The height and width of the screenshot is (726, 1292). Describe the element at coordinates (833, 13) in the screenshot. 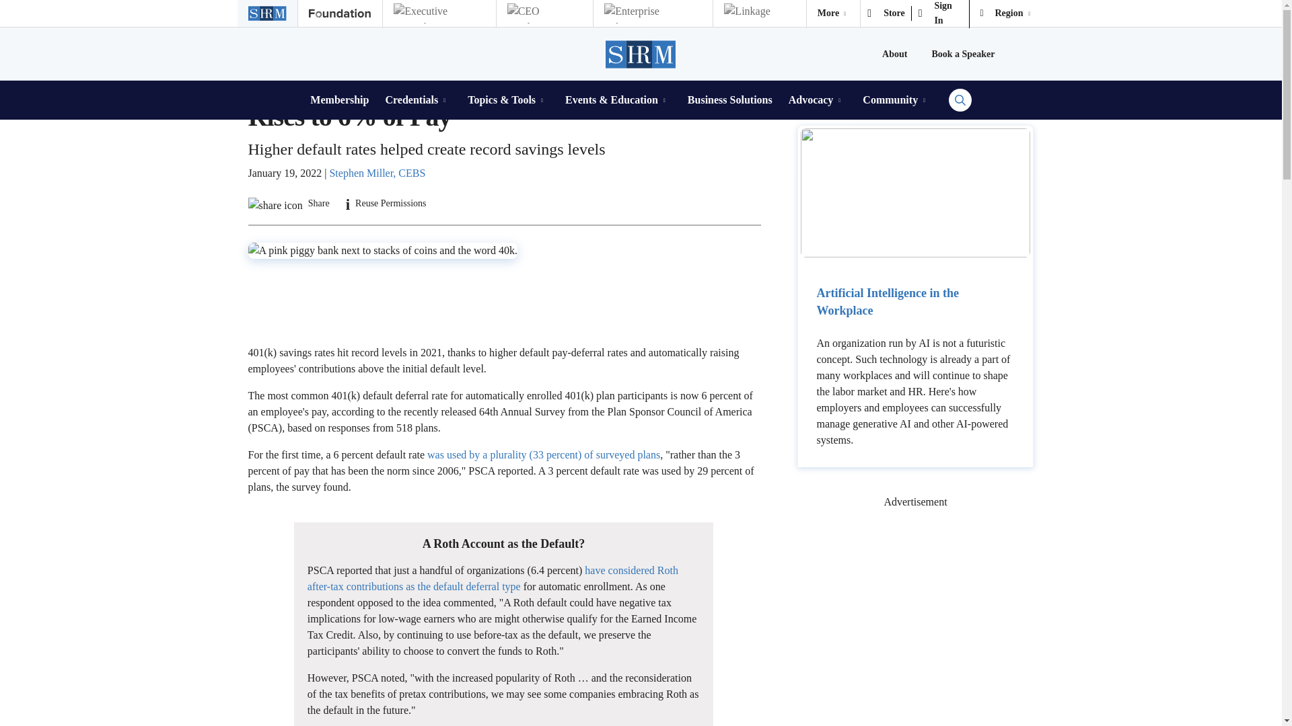

I see `logo image` at that location.